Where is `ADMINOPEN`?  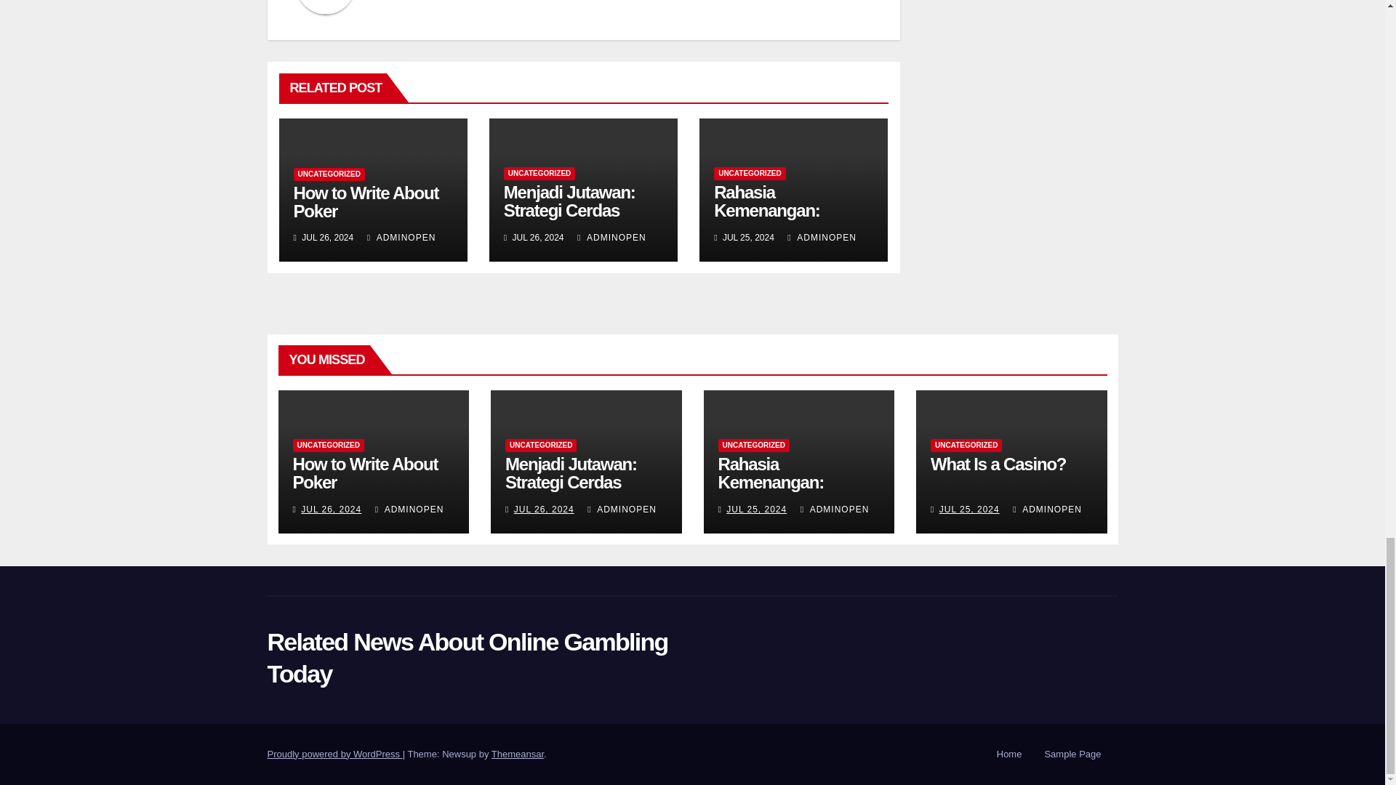 ADMINOPEN is located at coordinates (611, 237).